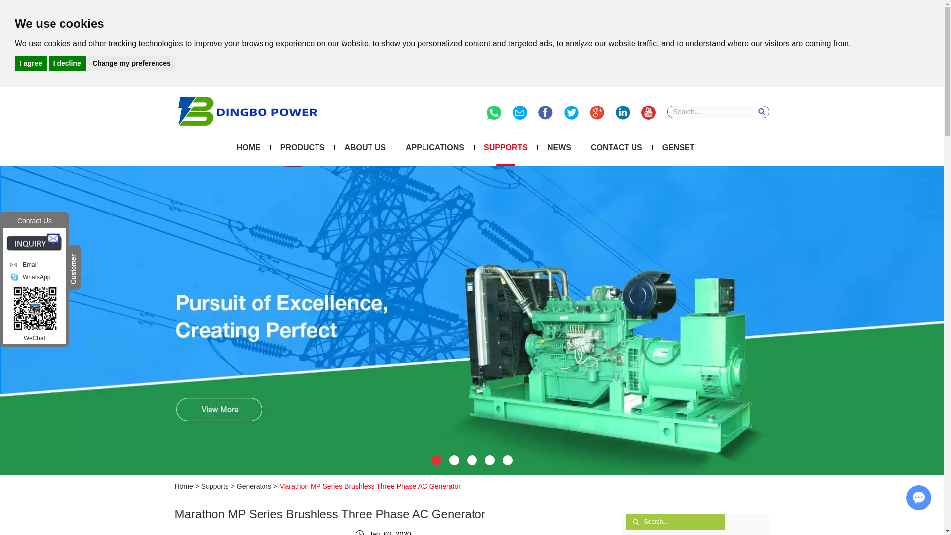 The height and width of the screenshot is (535, 951). What do you see at coordinates (67, 63) in the screenshot?
I see `I decline` at bounding box center [67, 63].